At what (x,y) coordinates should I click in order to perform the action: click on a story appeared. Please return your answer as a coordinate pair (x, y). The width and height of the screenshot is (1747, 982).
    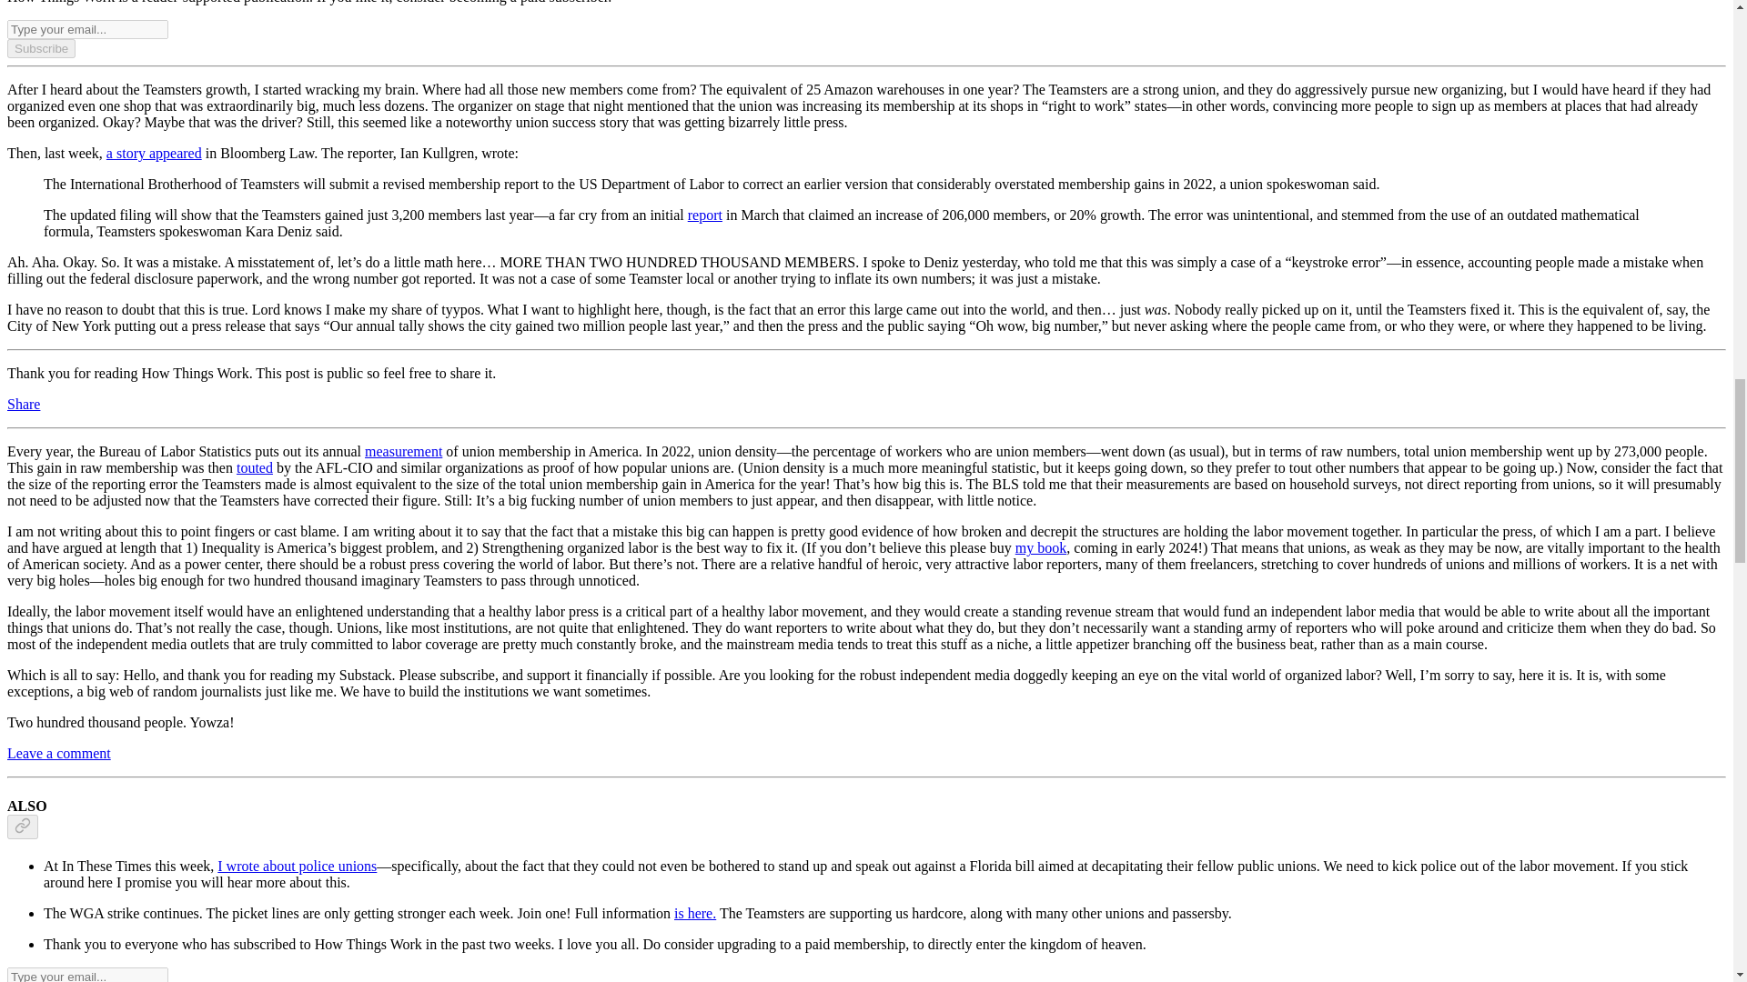
    Looking at the image, I should click on (155, 153).